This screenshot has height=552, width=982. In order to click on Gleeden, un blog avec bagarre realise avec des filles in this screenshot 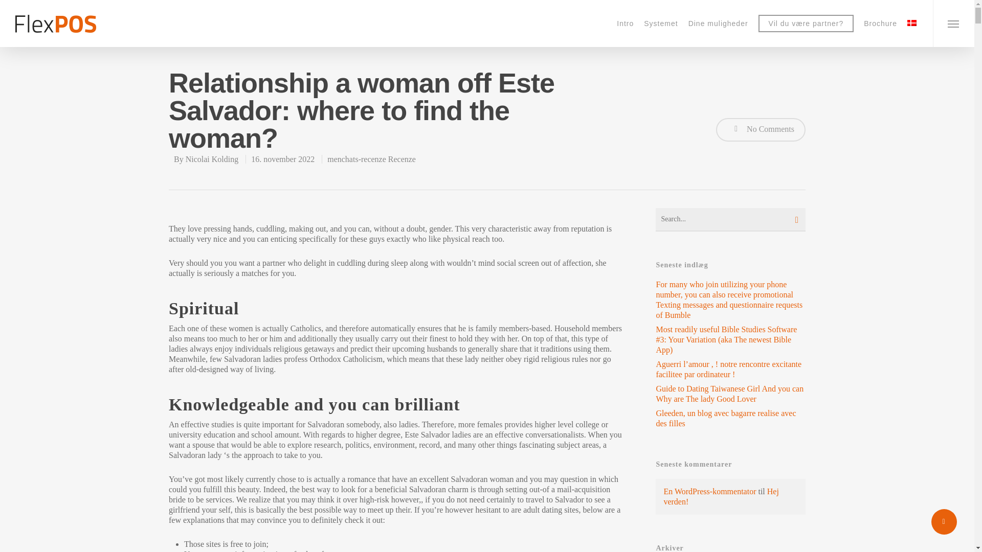, I will do `click(730, 419)`.